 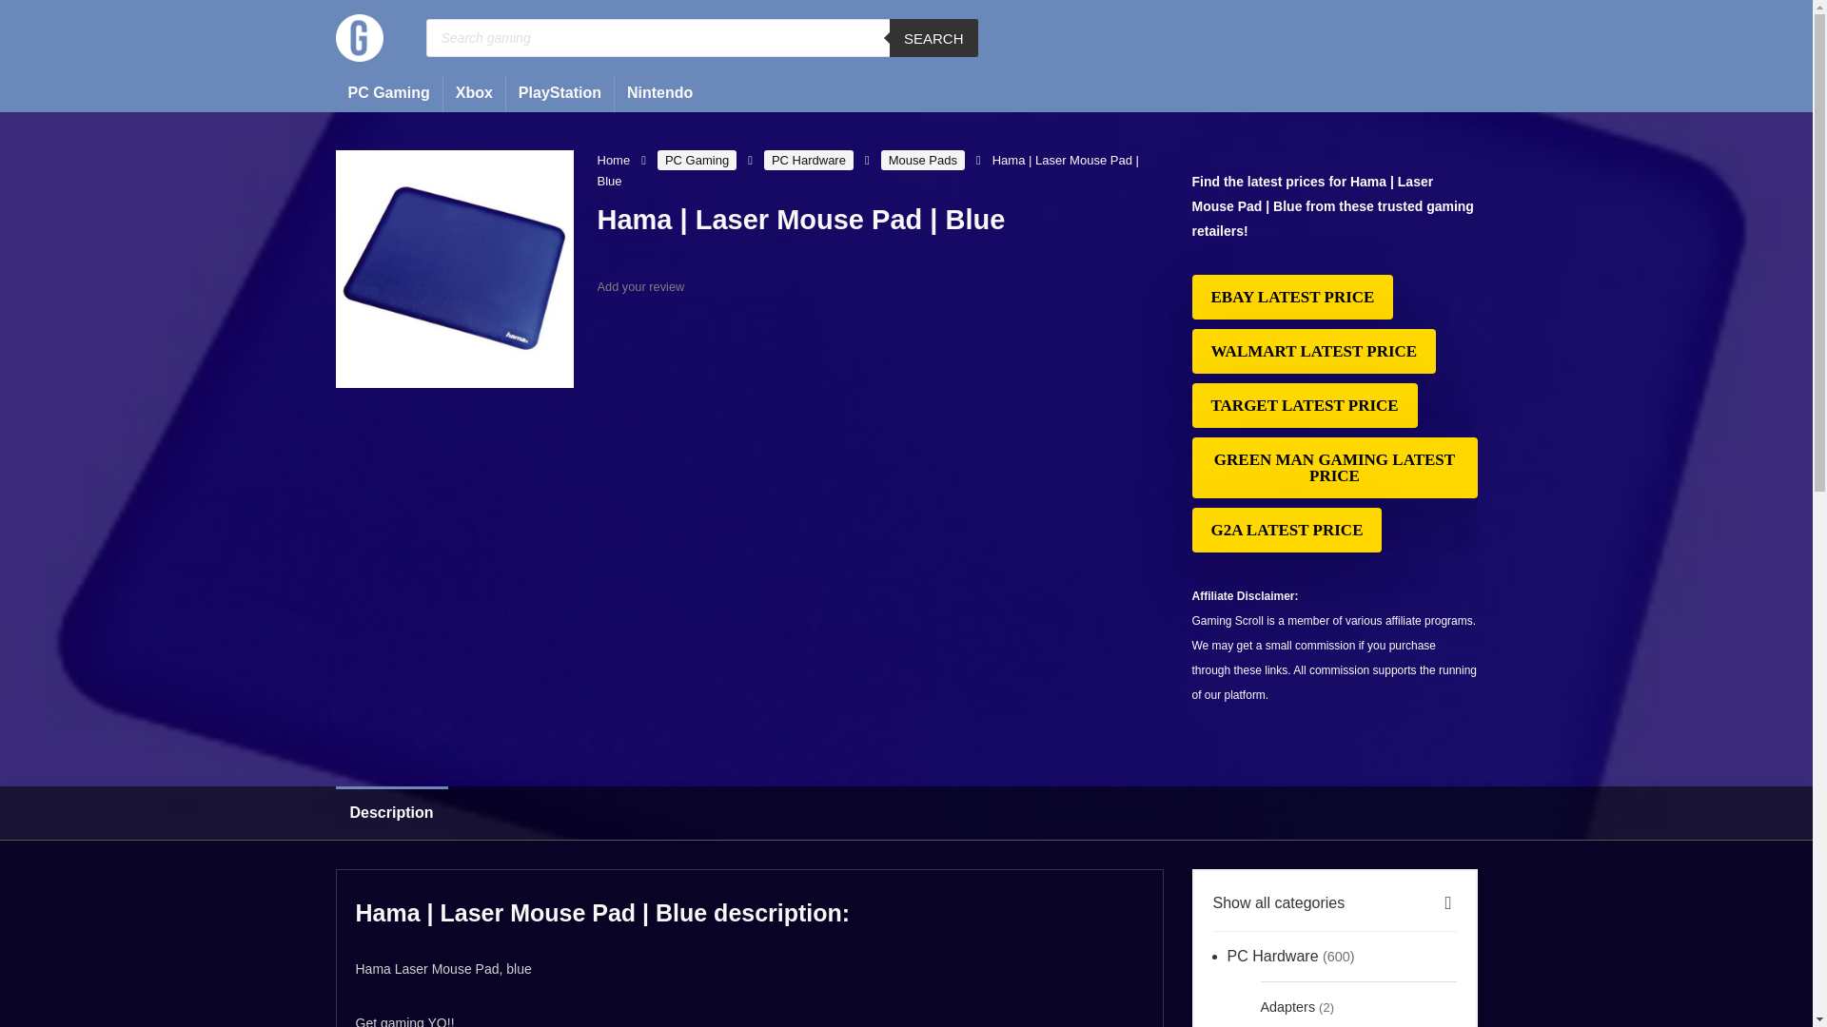 I want to click on PC Gaming, so click(x=697, y=160).